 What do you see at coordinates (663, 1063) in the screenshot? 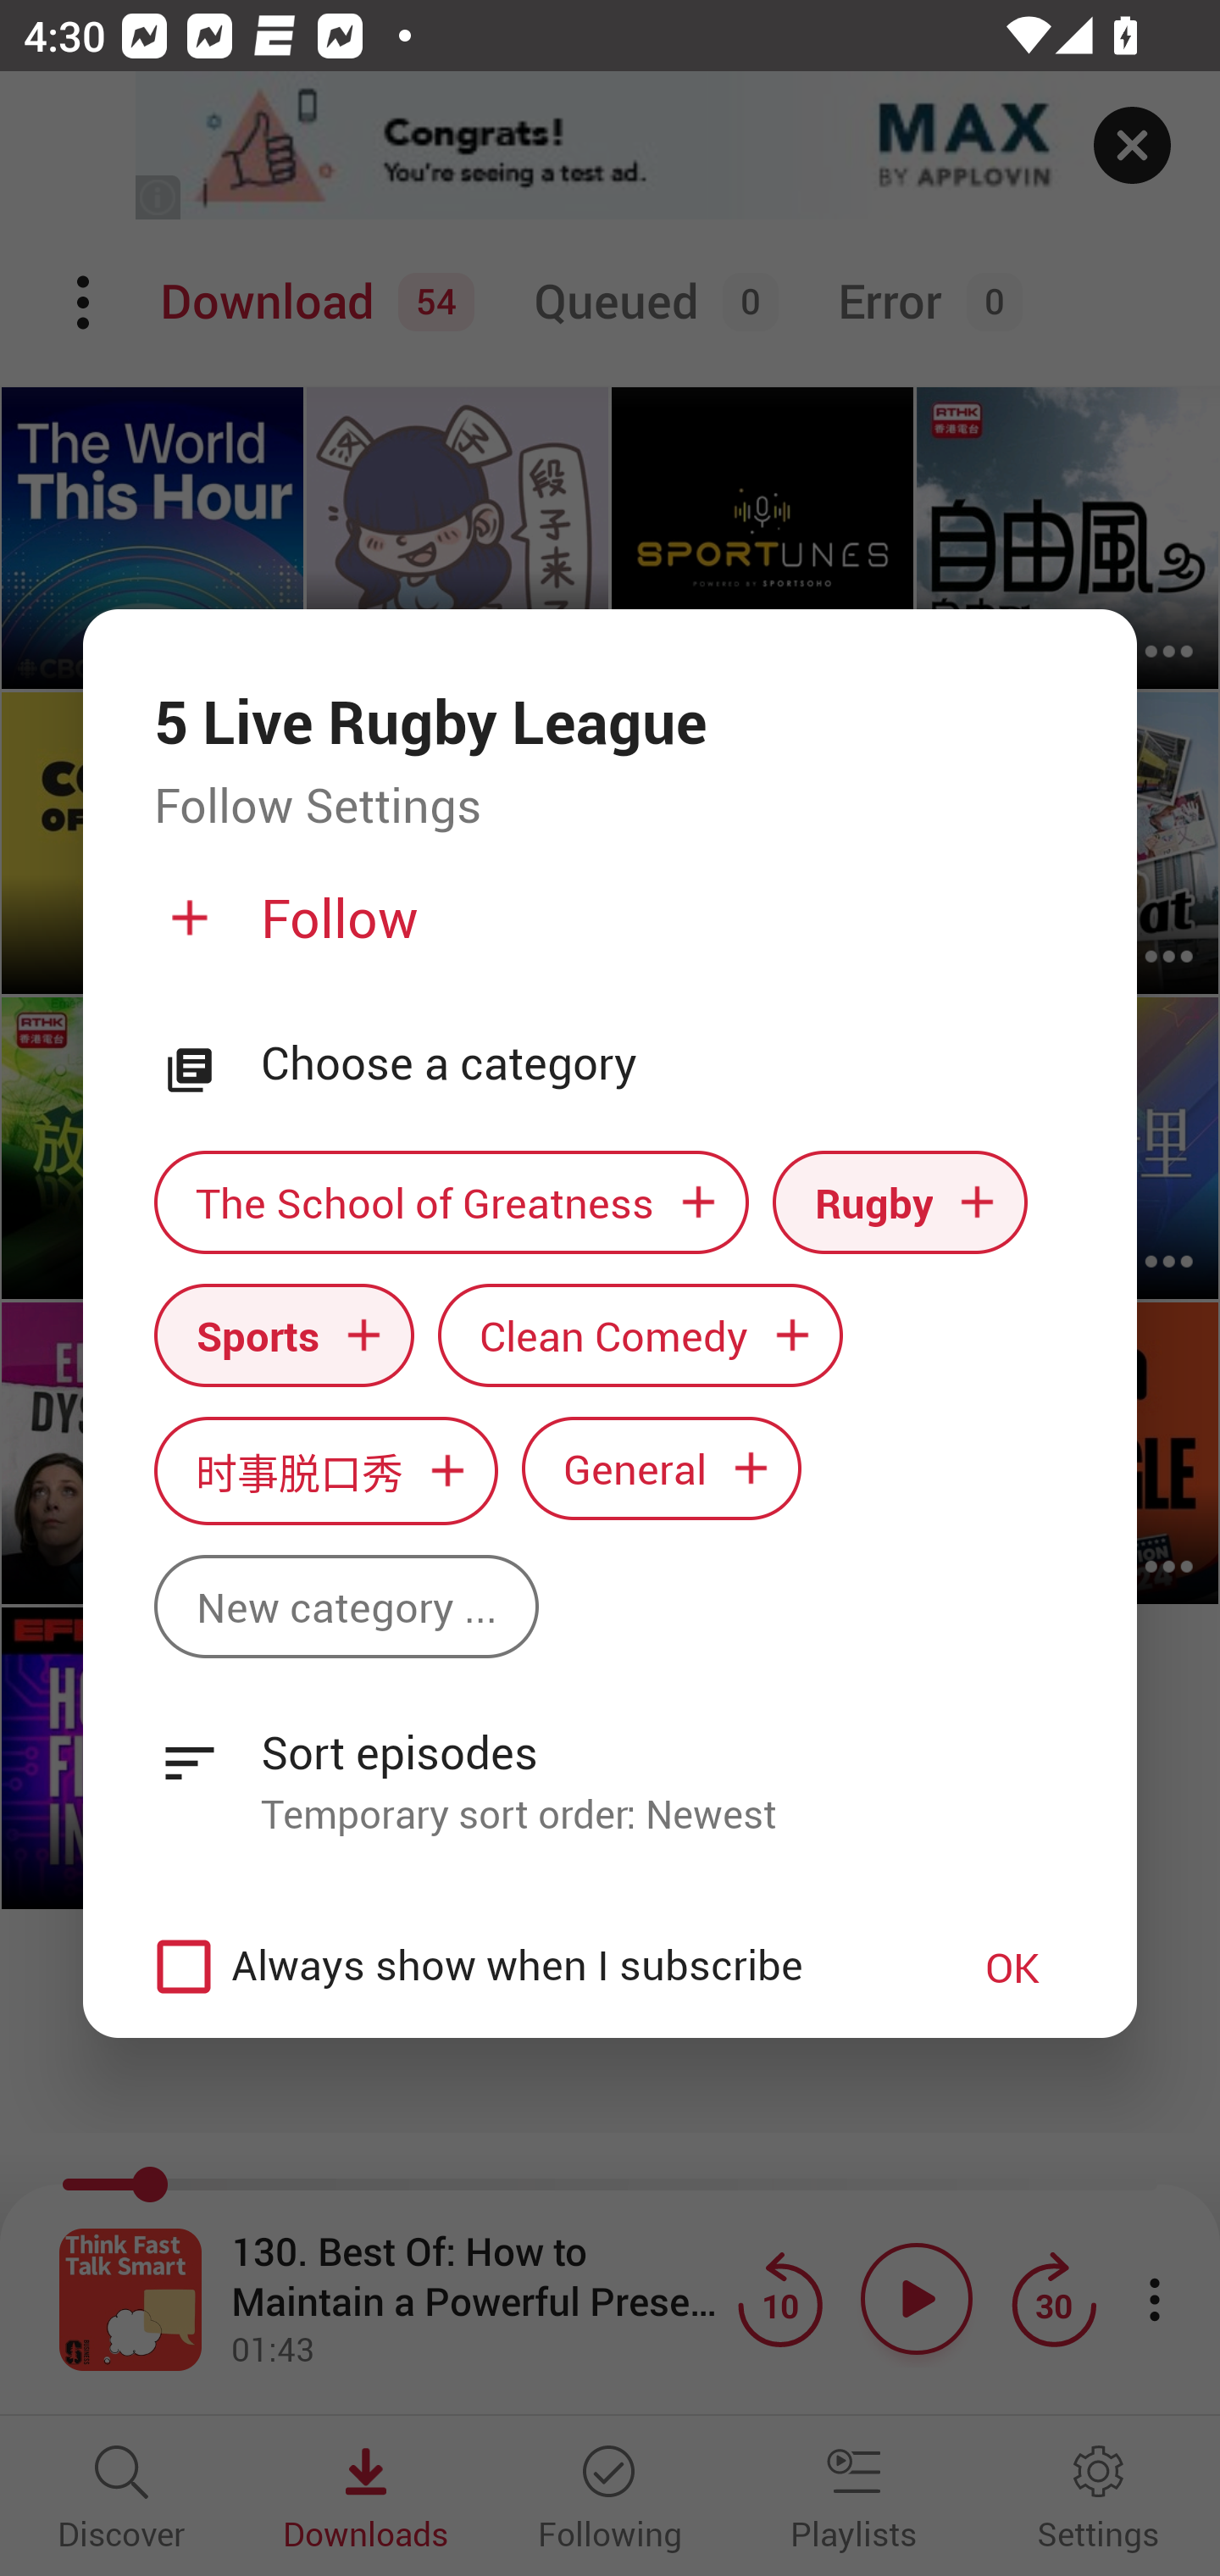
I see `Choose a category` at bounding box center [663, 1063].